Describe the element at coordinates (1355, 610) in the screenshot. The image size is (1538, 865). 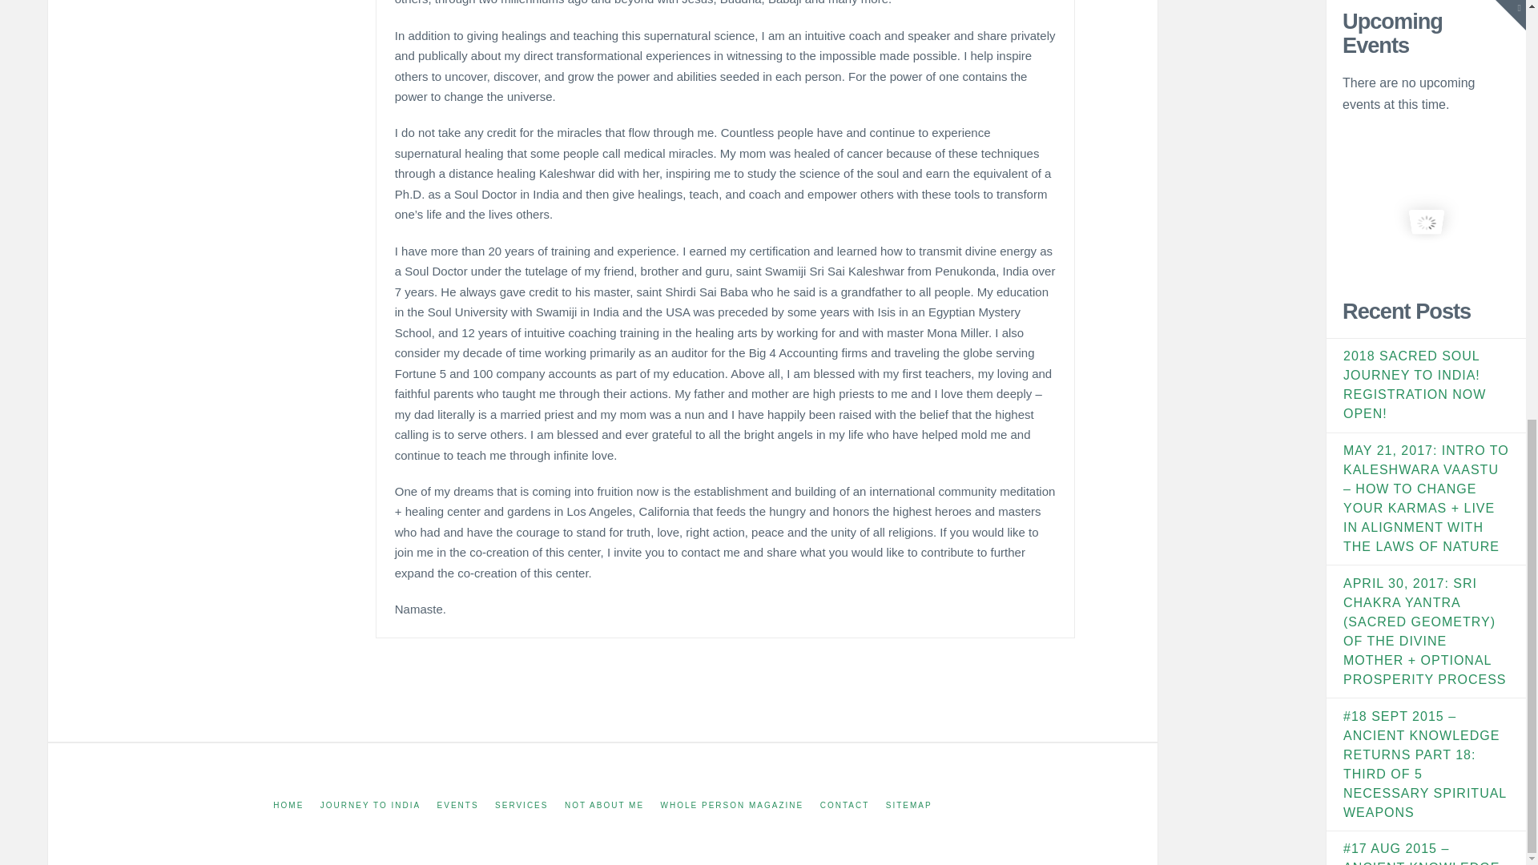
I see `Monday` at that location.